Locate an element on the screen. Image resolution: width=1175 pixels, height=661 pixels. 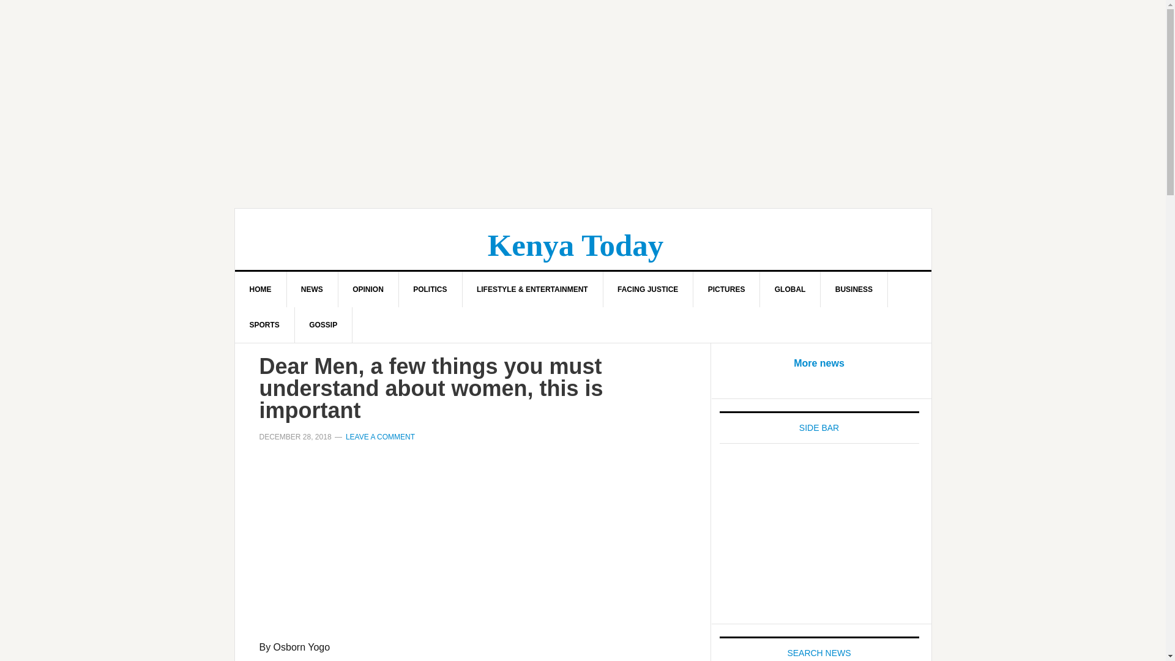
POLITICS is located at coordinates (430, 289).